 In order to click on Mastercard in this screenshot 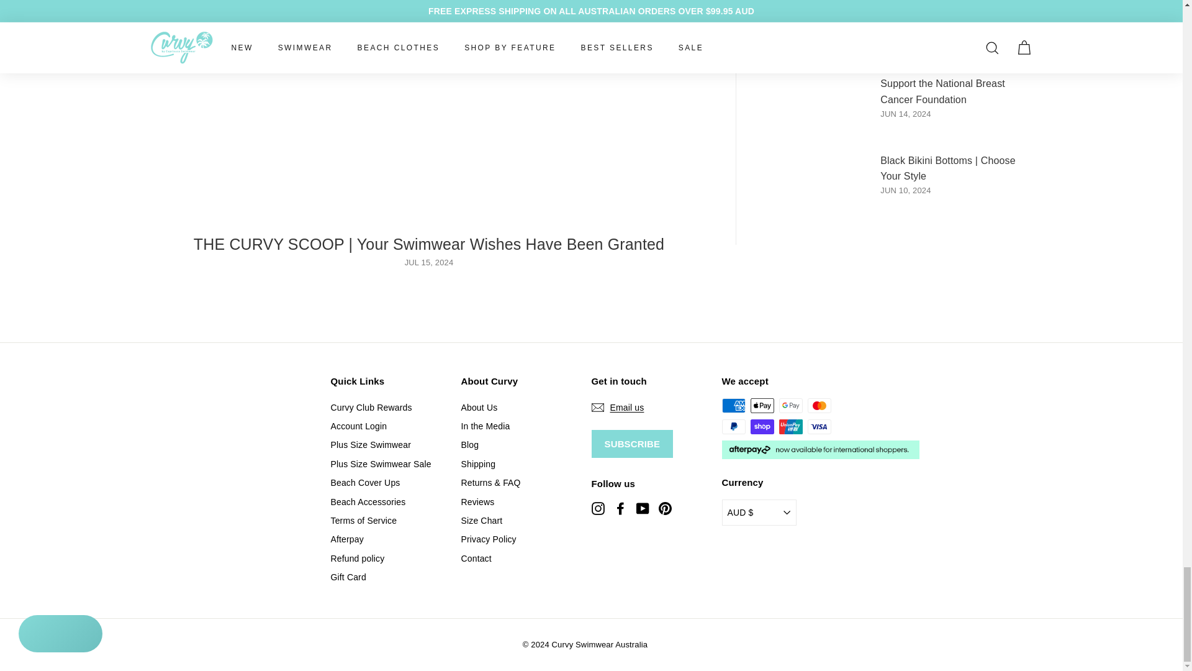, I will do `click(818, 406)`.